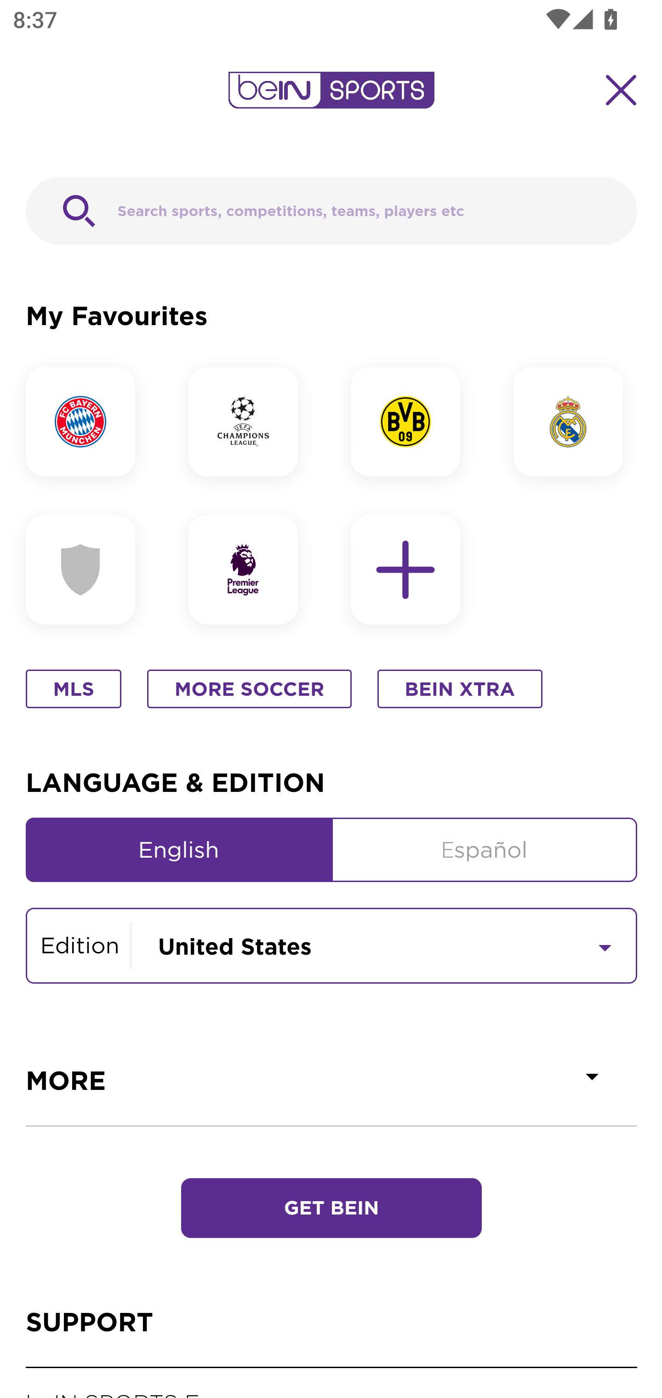 Image resolution: width=662 pixels, height=1398 pixels. I want to click on United States, so click(384, 944).